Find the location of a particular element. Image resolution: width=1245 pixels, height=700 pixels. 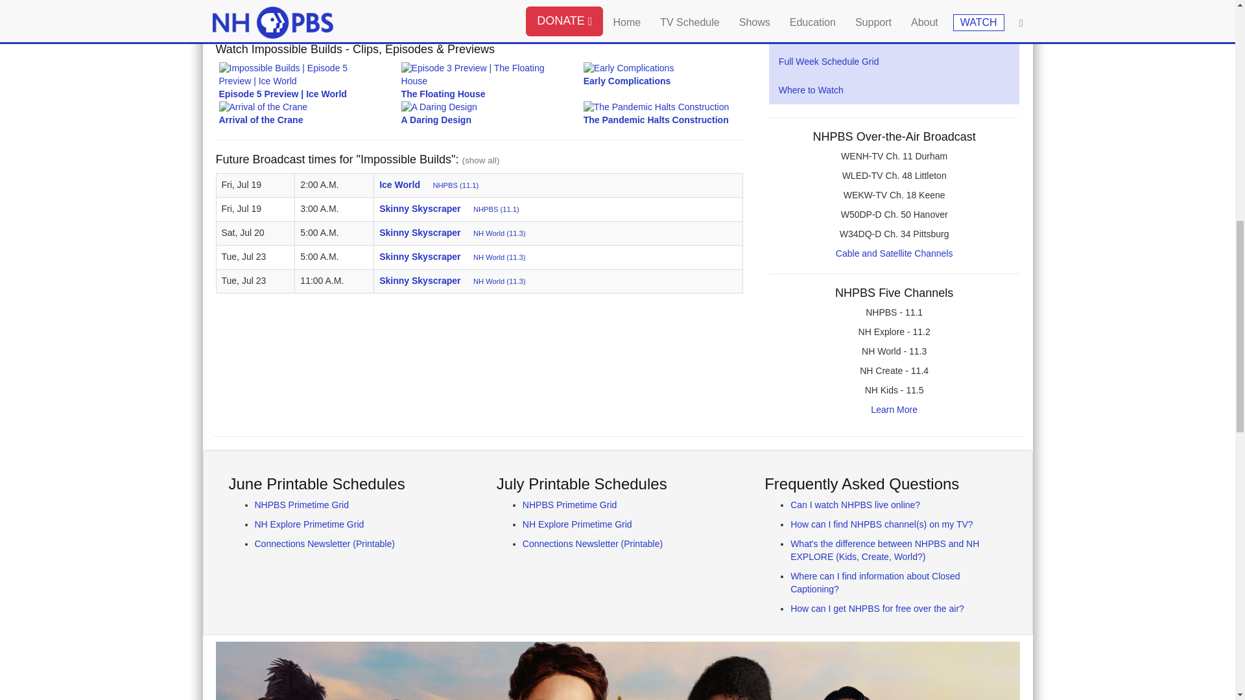

Arrival of the Crane is located at coordinates (297, 113).